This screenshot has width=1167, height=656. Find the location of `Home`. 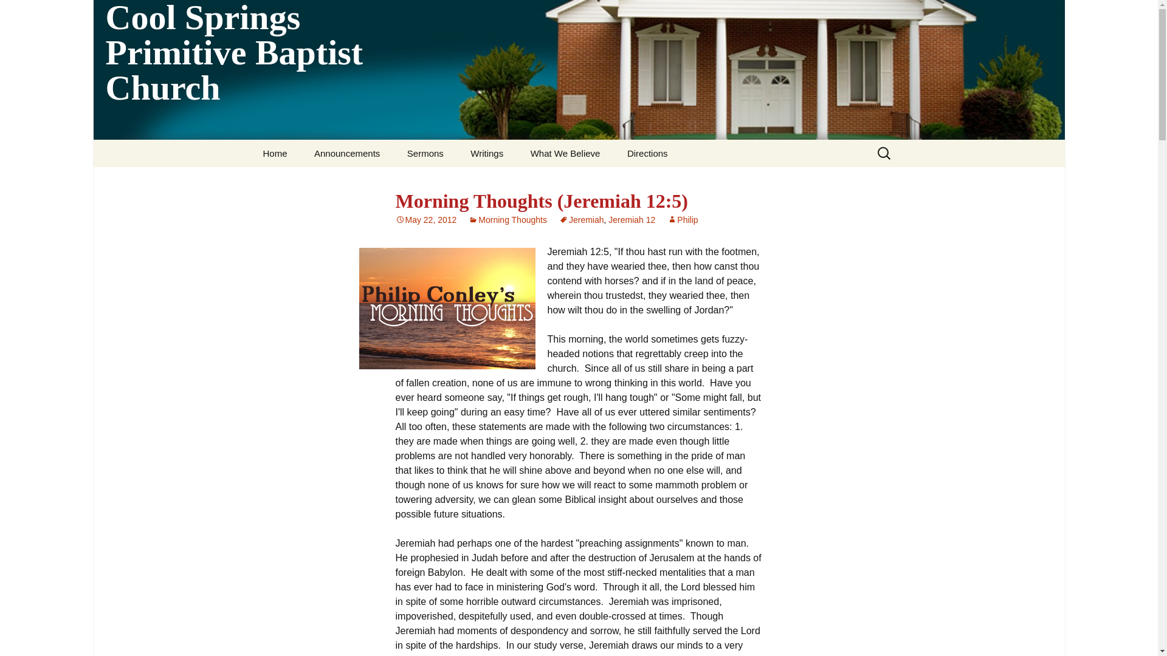

Home is located at coordinates (275, 153).